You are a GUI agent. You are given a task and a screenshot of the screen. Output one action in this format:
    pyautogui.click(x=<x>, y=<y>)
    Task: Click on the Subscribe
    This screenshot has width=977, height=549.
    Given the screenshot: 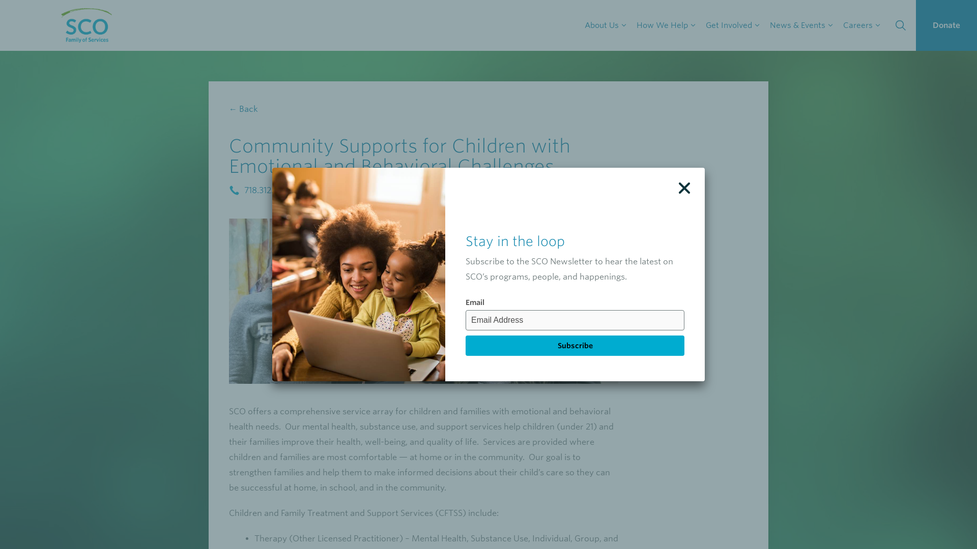 What is the action you would take?
    pyautogui.click(x=575, y=345)
    